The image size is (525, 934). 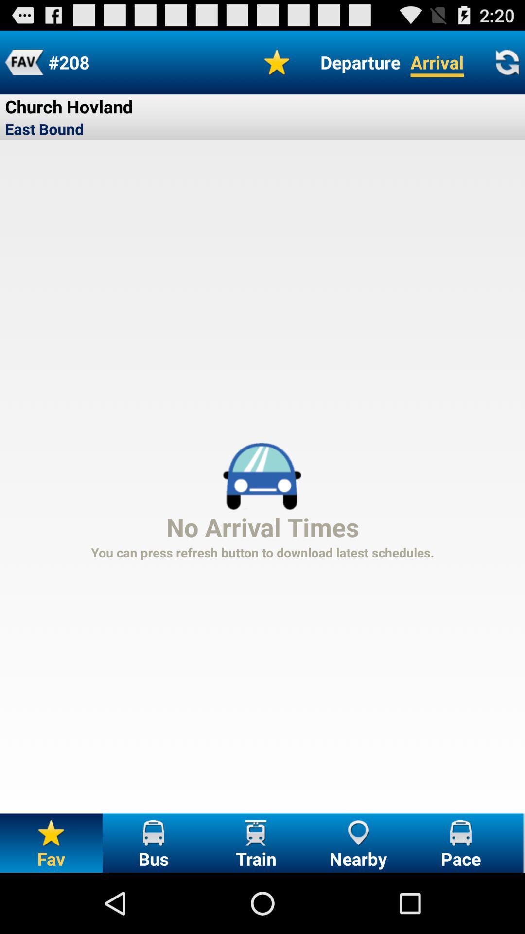 I want to click on etc, so click(x=24, y=62).